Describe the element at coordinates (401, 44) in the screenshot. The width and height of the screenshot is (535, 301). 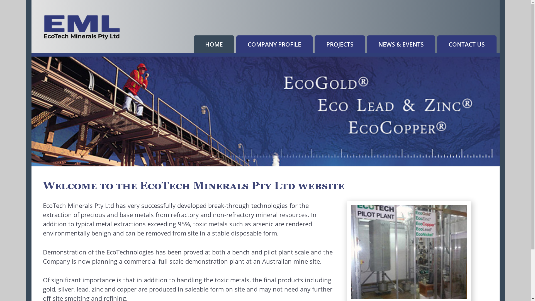
I see `NEWS & EVENTS` at that location.